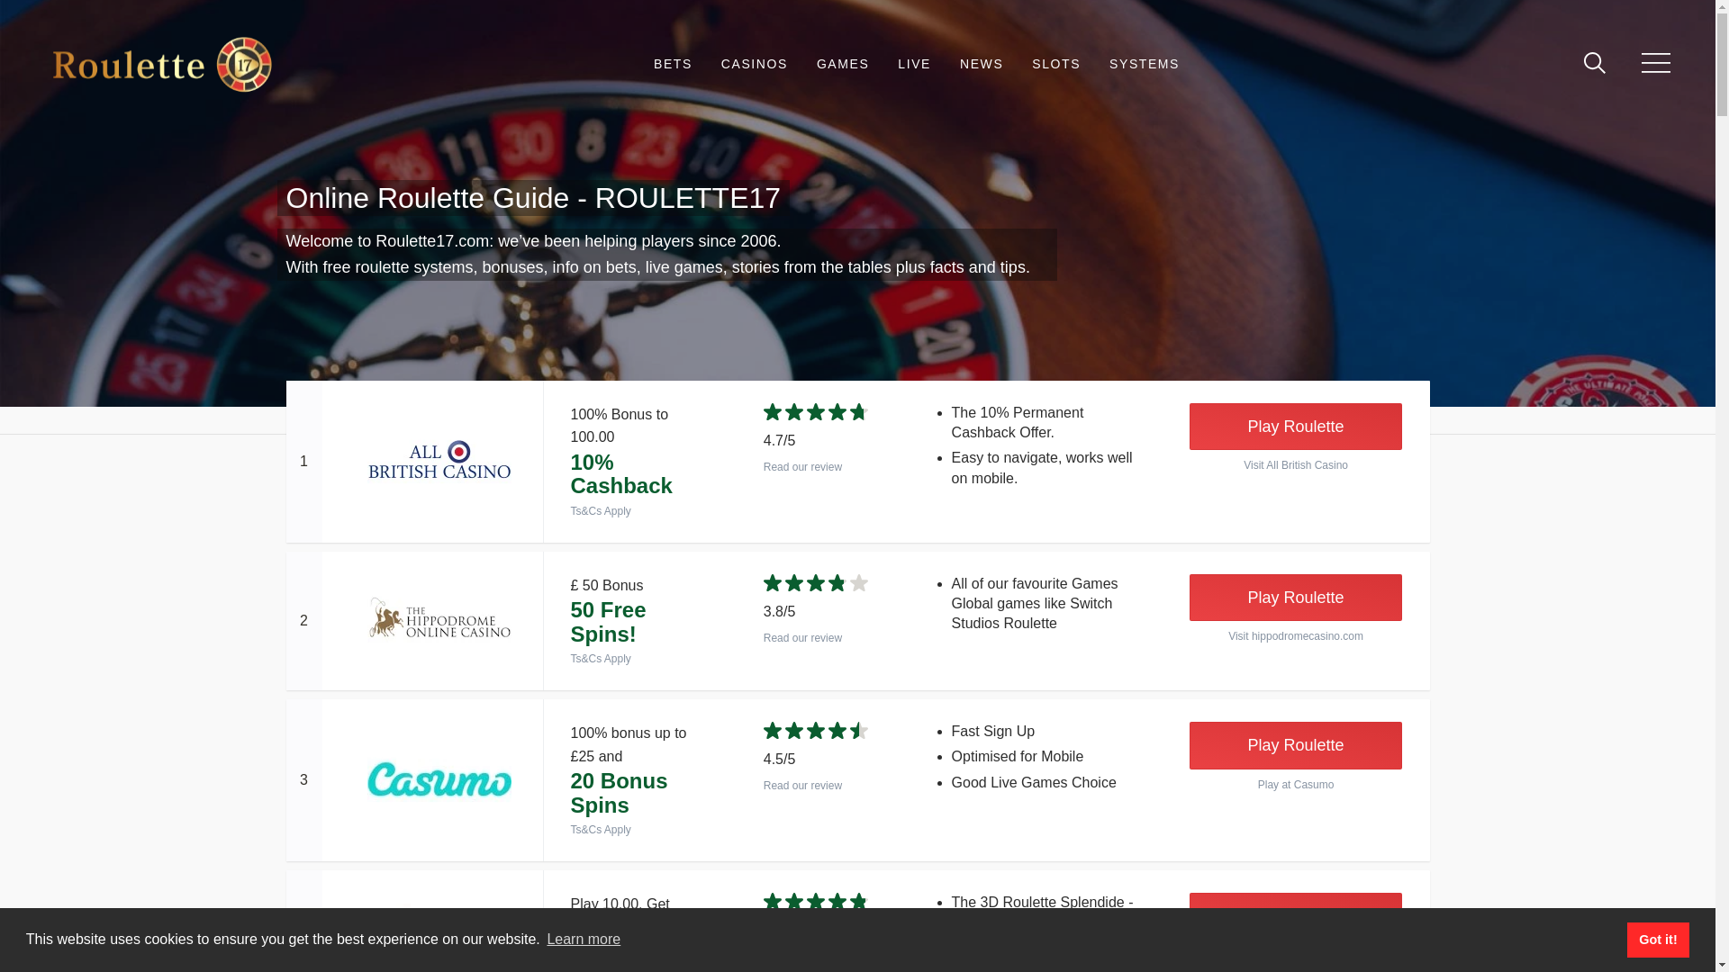 This screenshot has height=972, width=1729. I want to click on Additional Menu, so click(1655, 65).